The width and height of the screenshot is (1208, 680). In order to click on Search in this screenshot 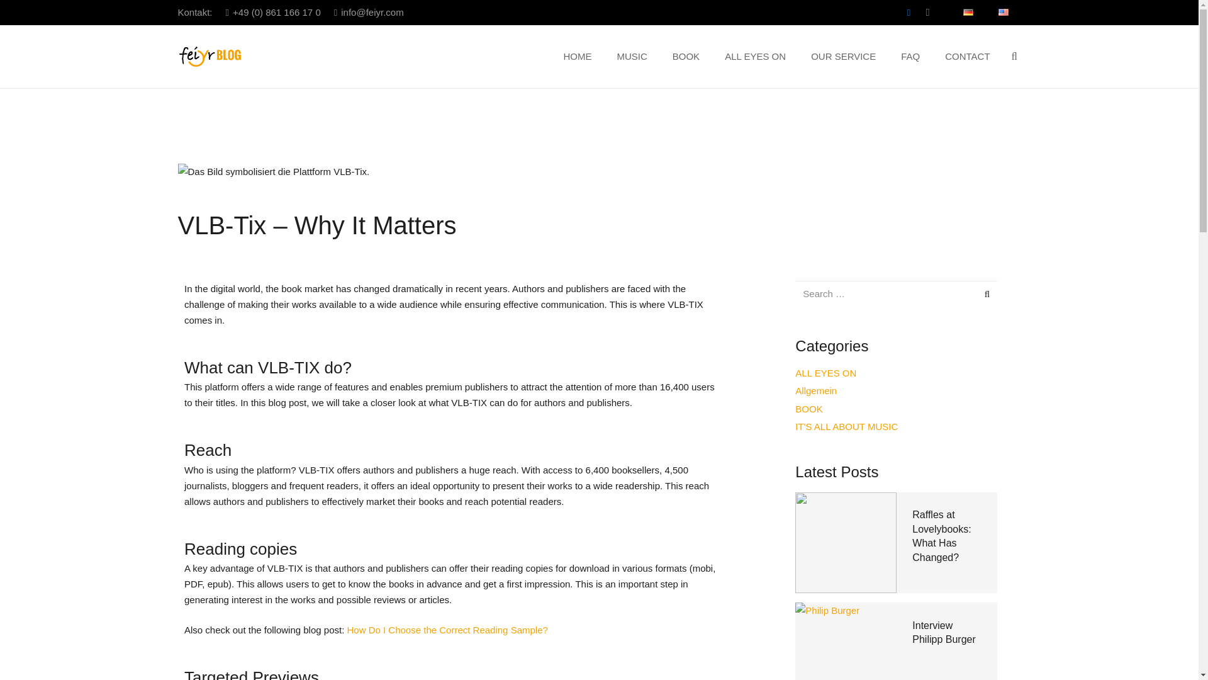, I will do `click(979, 294)`.